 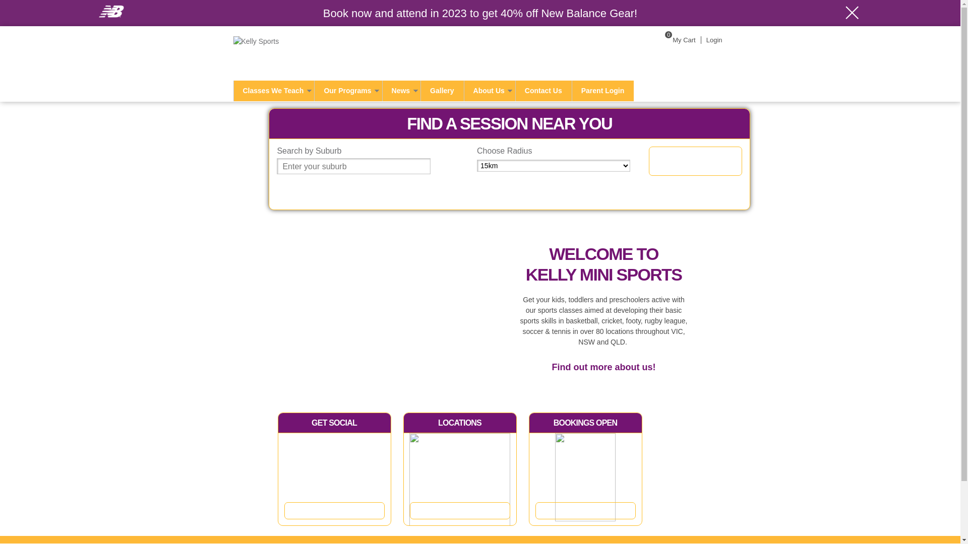 I want to click on LOCATIONS, so click(x=460, y=423).